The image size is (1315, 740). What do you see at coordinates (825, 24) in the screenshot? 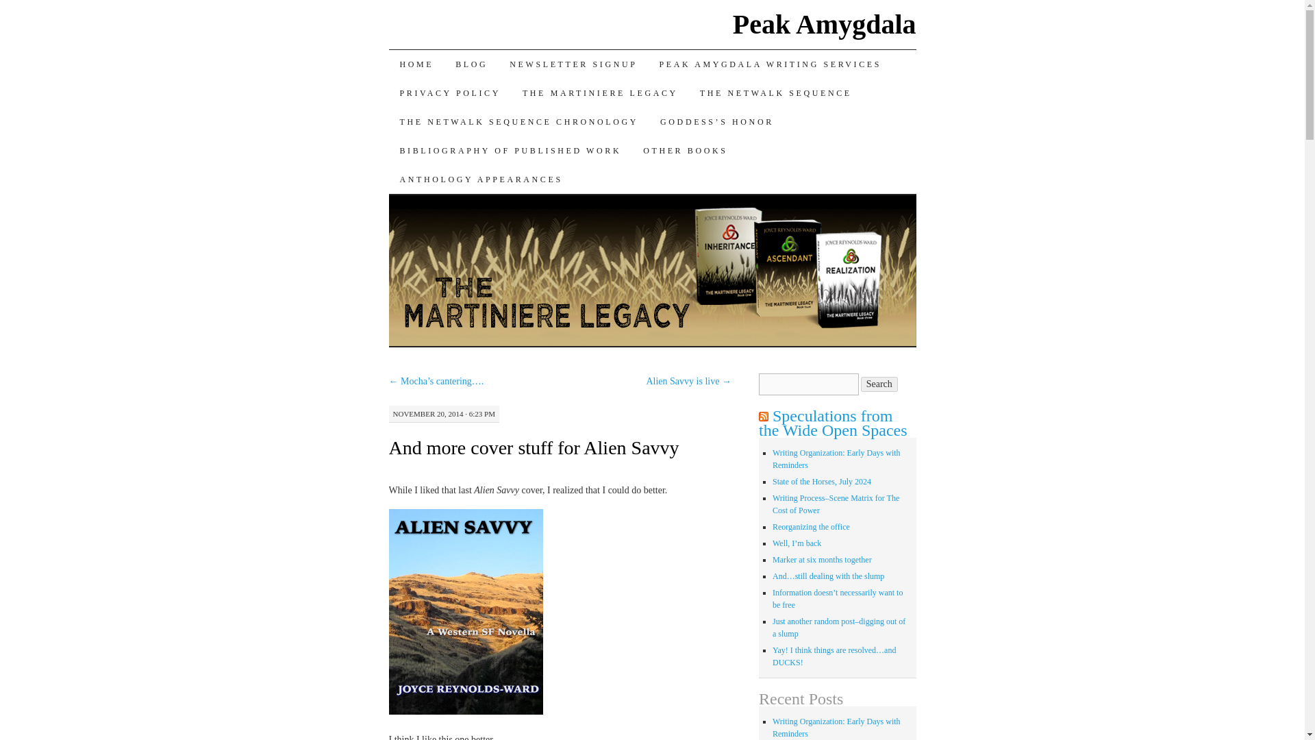
I see `Peak Amygdala` at bounding box center [825, 24].